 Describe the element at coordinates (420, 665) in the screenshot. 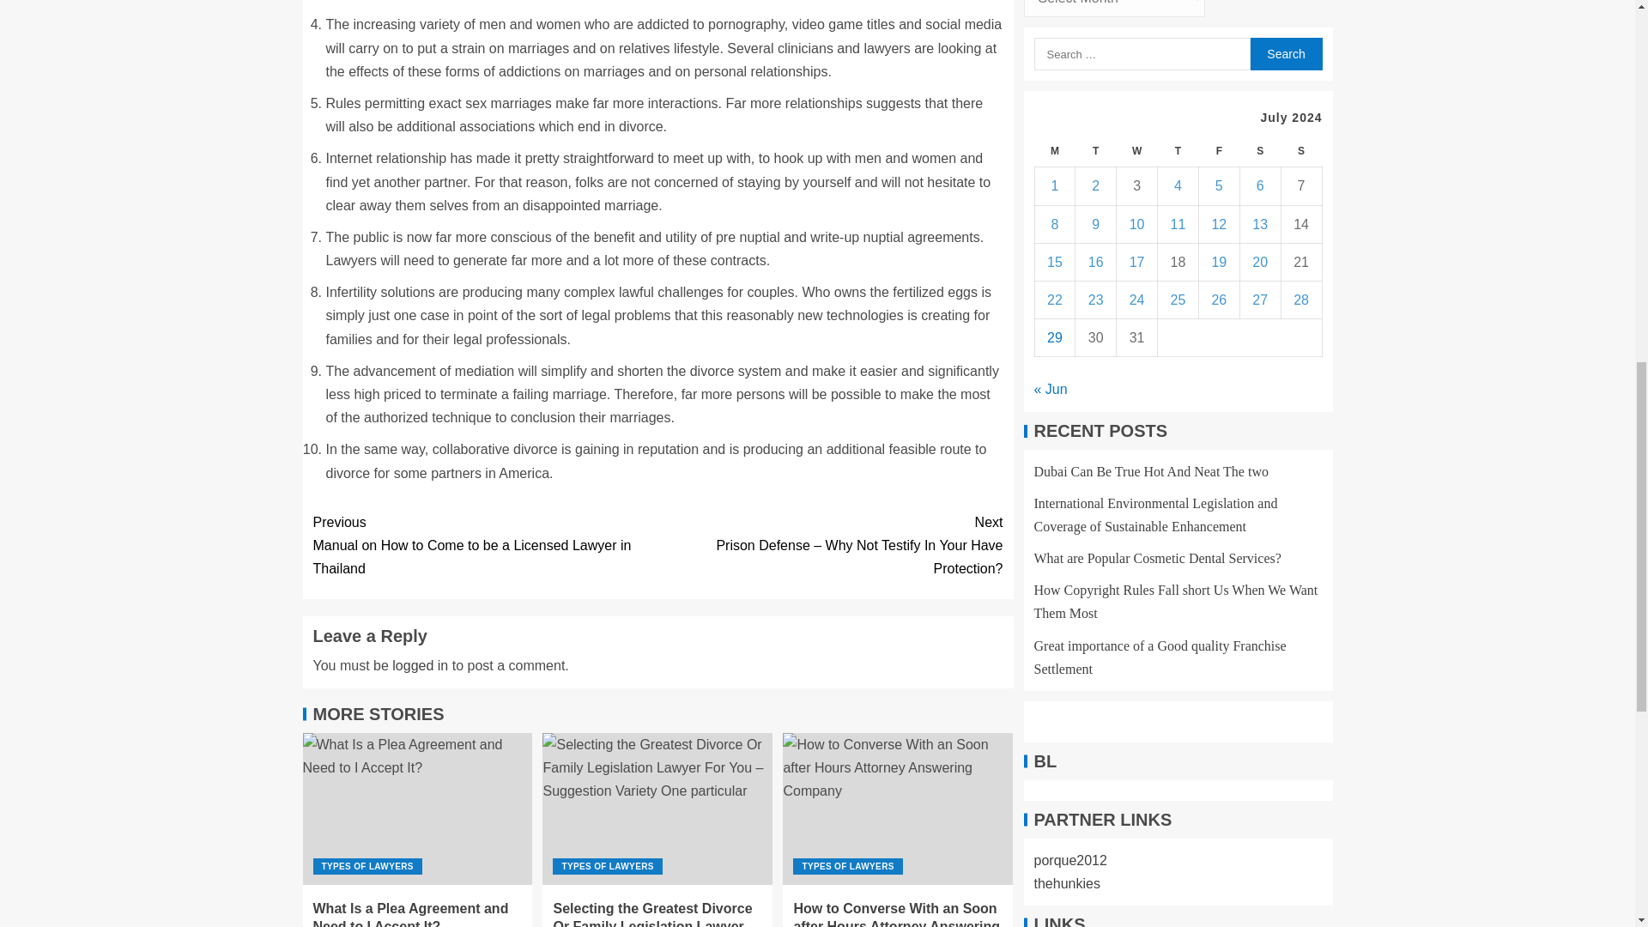

I see `logged in` at that location.